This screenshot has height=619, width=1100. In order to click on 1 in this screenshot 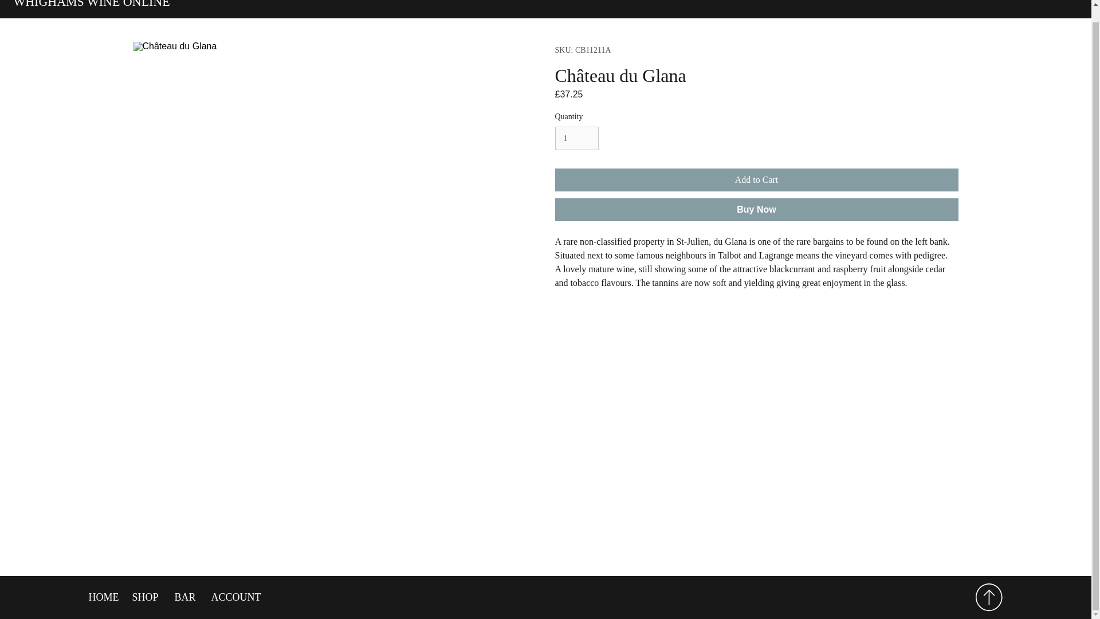, I will do `click(576, 139)`.